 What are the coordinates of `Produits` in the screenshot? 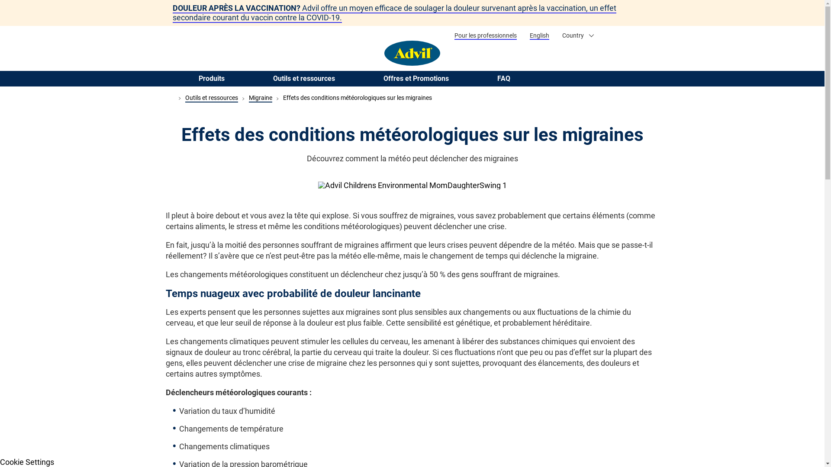 It's located at (211, 78).